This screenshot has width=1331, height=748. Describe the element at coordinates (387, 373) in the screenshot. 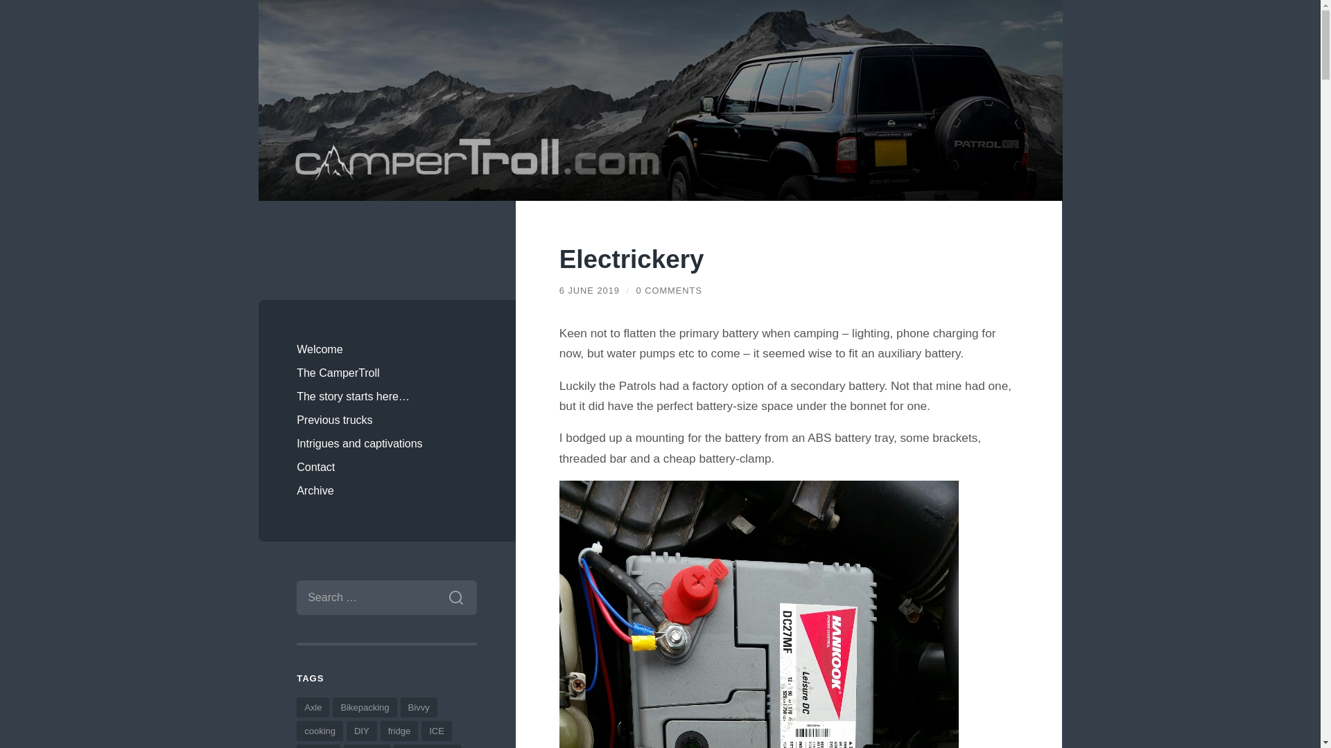

I see `The CamperTroll` at that location.